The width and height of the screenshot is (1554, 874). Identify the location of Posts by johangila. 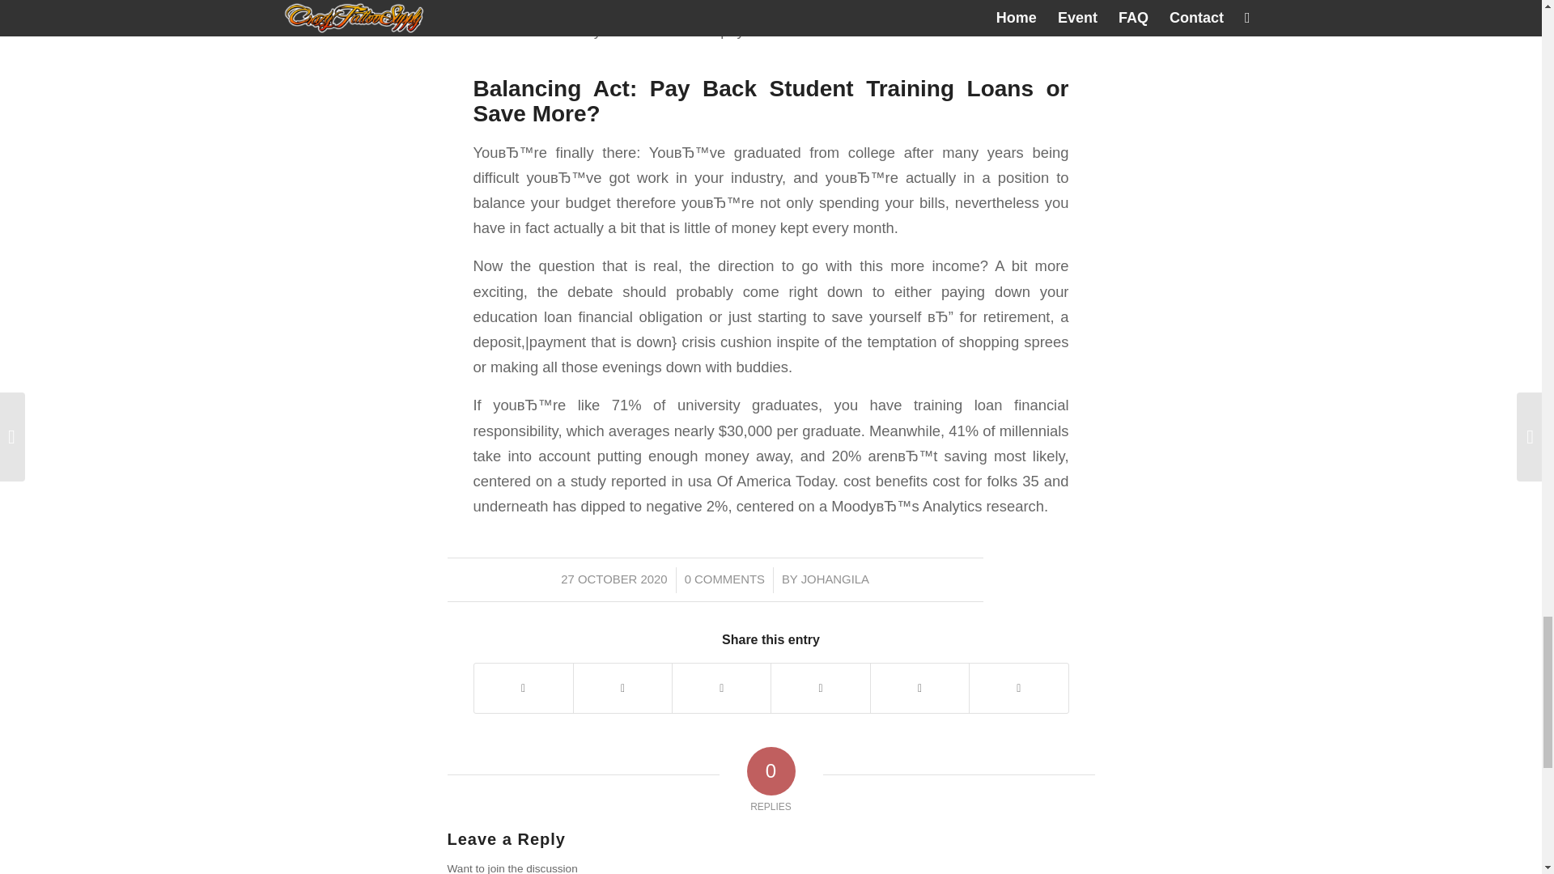
(835, 579).